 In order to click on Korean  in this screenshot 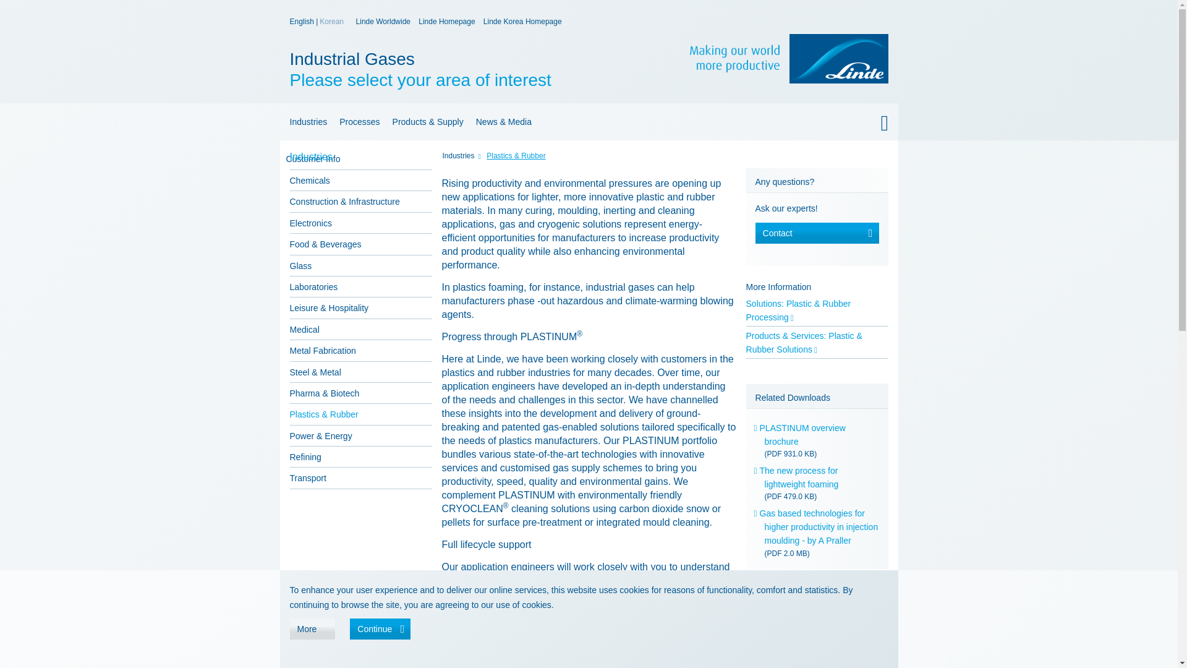, I will do `click(332, 22)`.